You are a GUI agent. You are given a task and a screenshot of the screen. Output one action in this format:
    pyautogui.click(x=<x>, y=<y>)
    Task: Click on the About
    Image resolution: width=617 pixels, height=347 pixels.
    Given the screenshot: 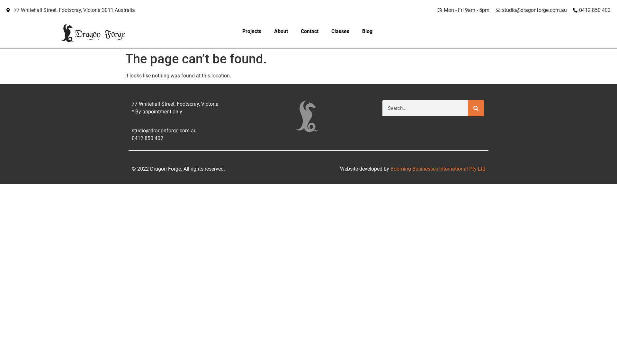 What is the action you would take?
    pyautogui.click(x=281, y=31)
    